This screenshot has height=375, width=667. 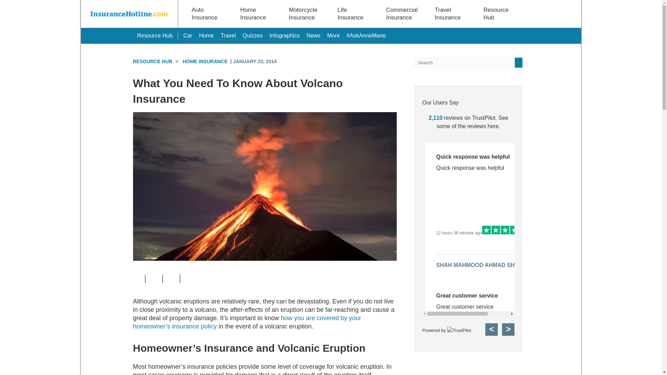 I want to click on News, so click(x=313, y=35).